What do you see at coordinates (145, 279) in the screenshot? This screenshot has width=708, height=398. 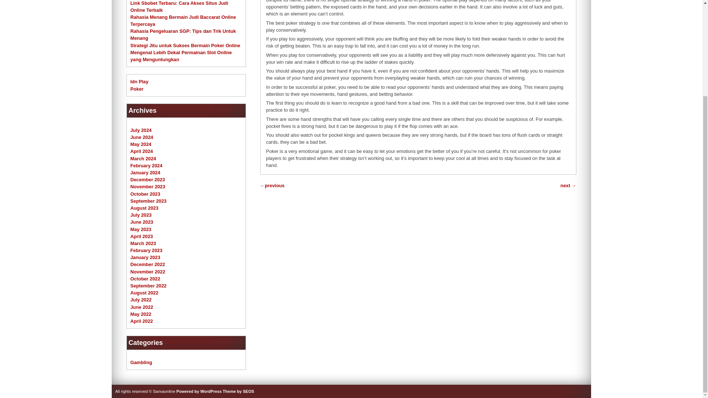 I see `October 2022` at bounding box center [145, 279].